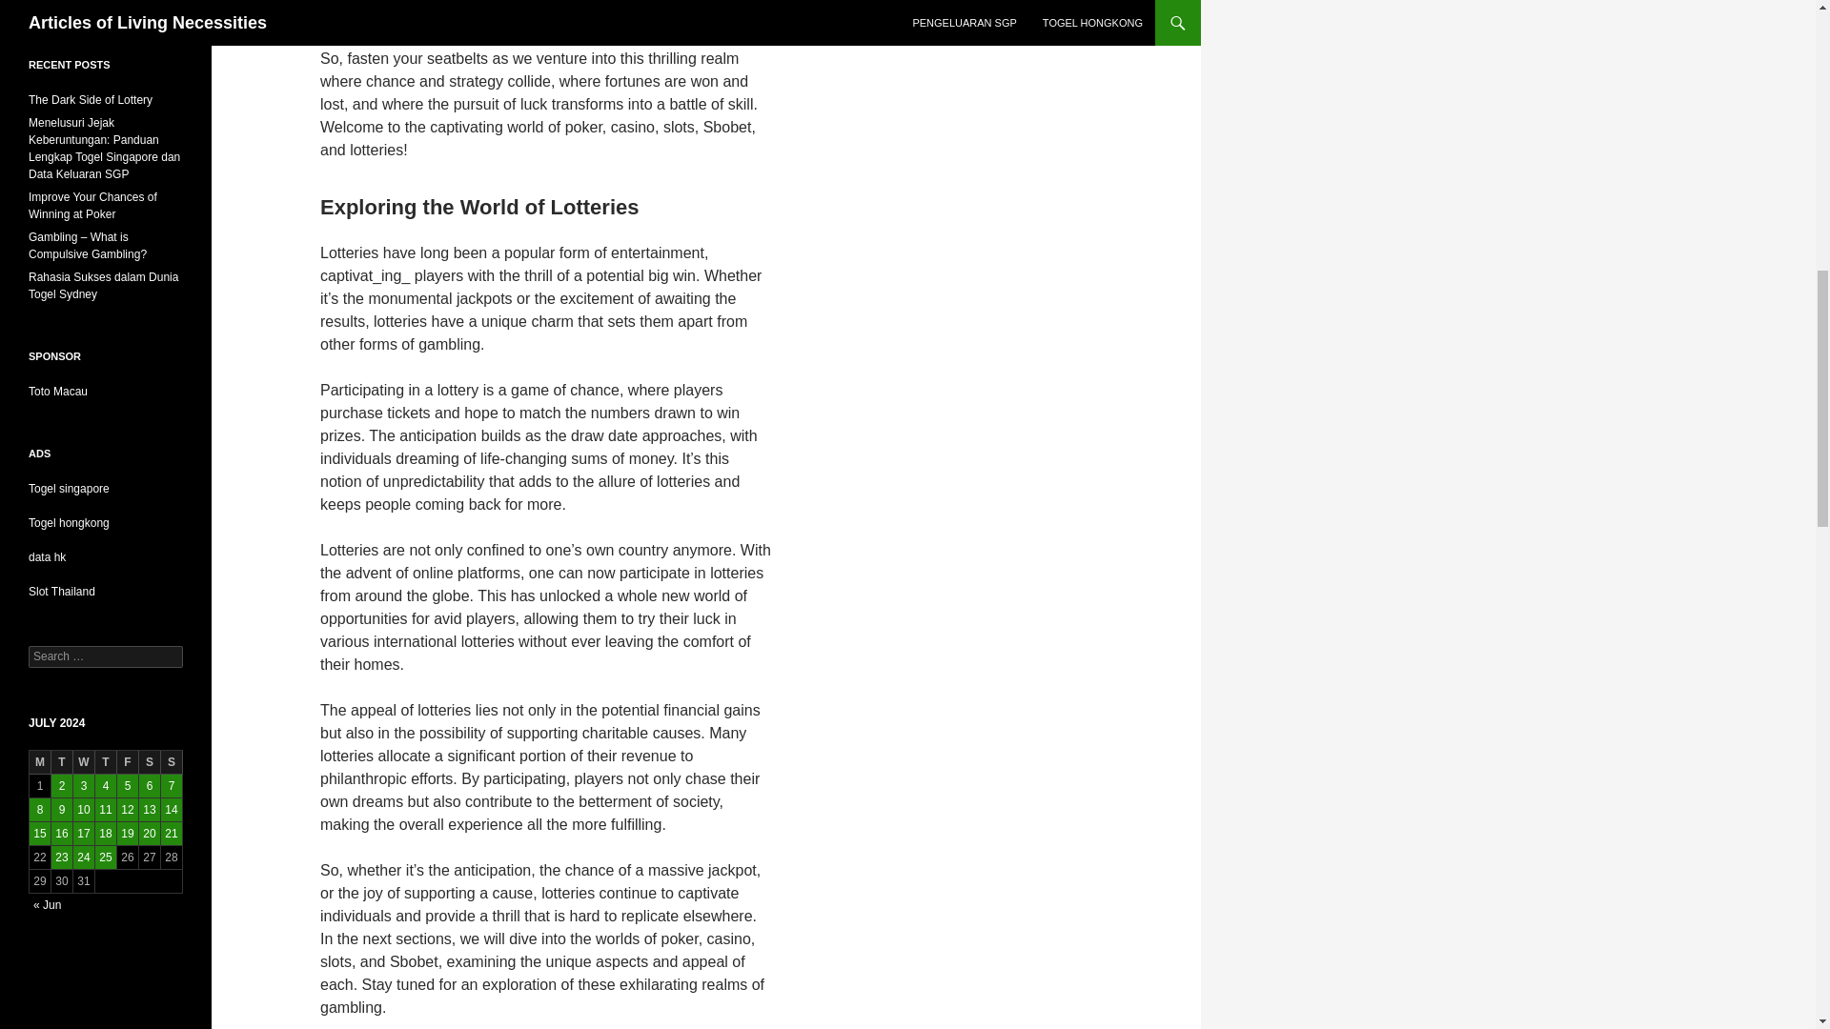 Image resolution: width=1830 pixels, height=1029 pixels. I want to click on Friday, so click(128, 762).